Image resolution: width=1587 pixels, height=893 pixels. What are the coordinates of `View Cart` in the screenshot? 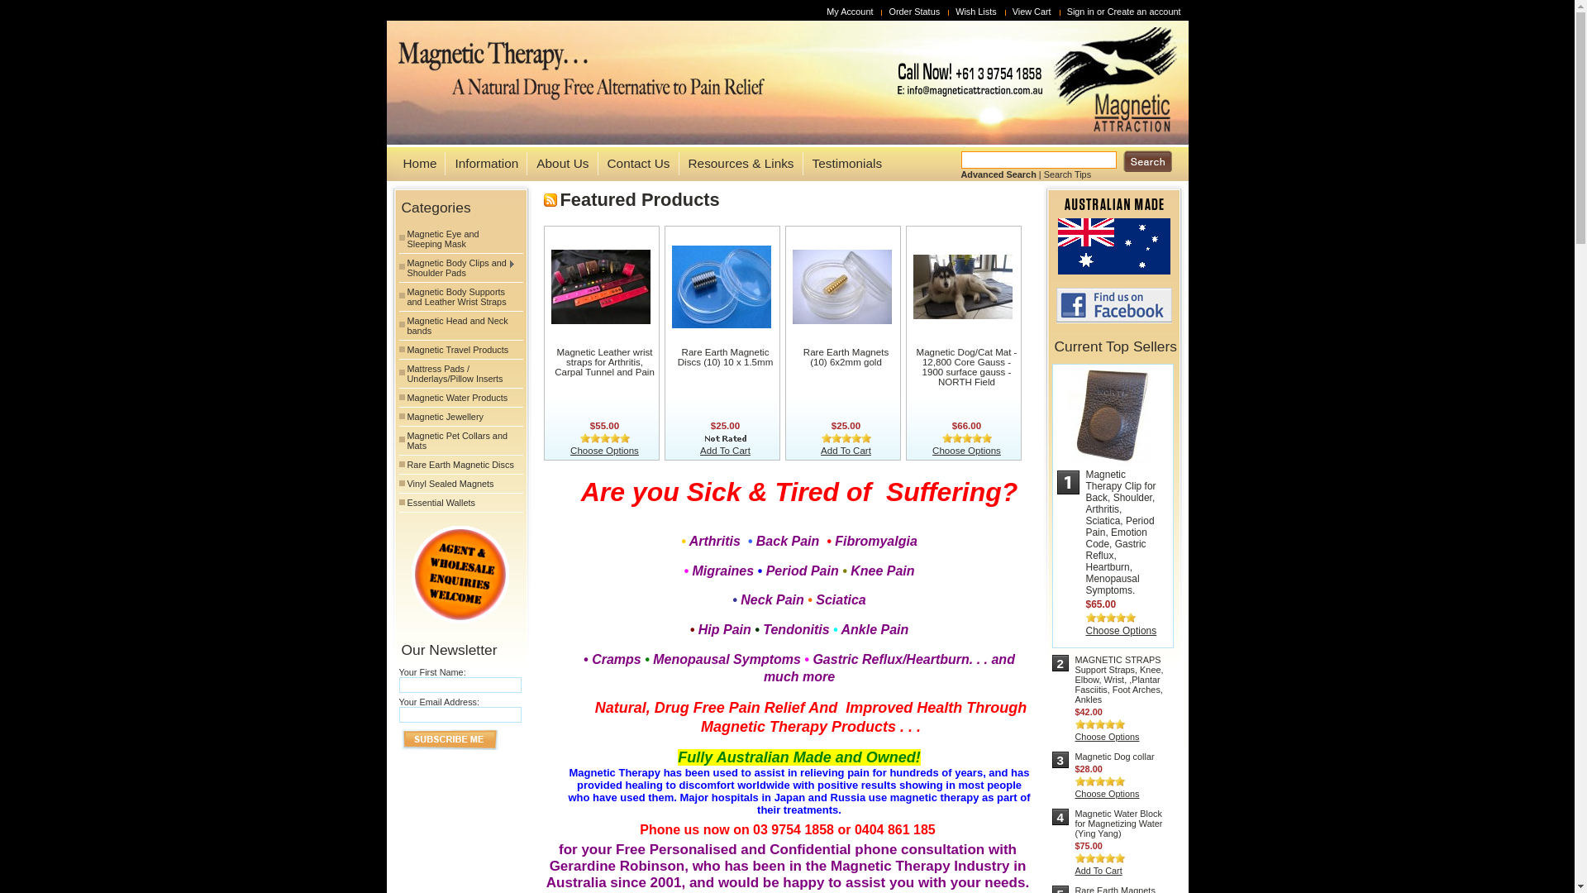 It's located at (1034, 12).